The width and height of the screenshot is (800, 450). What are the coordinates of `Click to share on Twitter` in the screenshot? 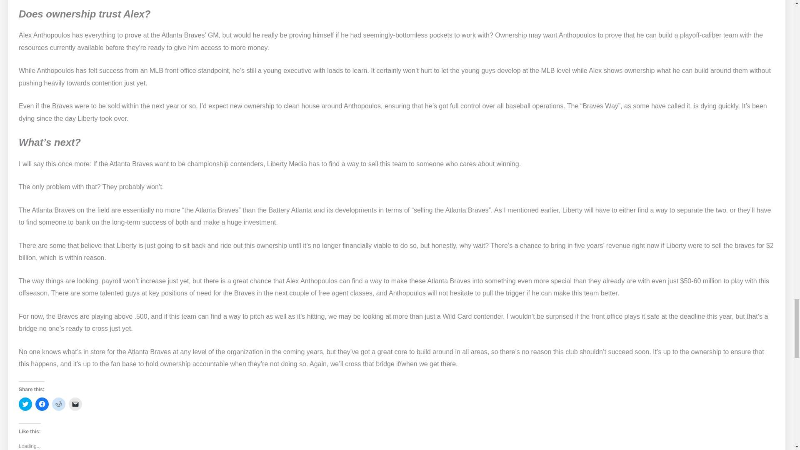 It's located at (25, 404).